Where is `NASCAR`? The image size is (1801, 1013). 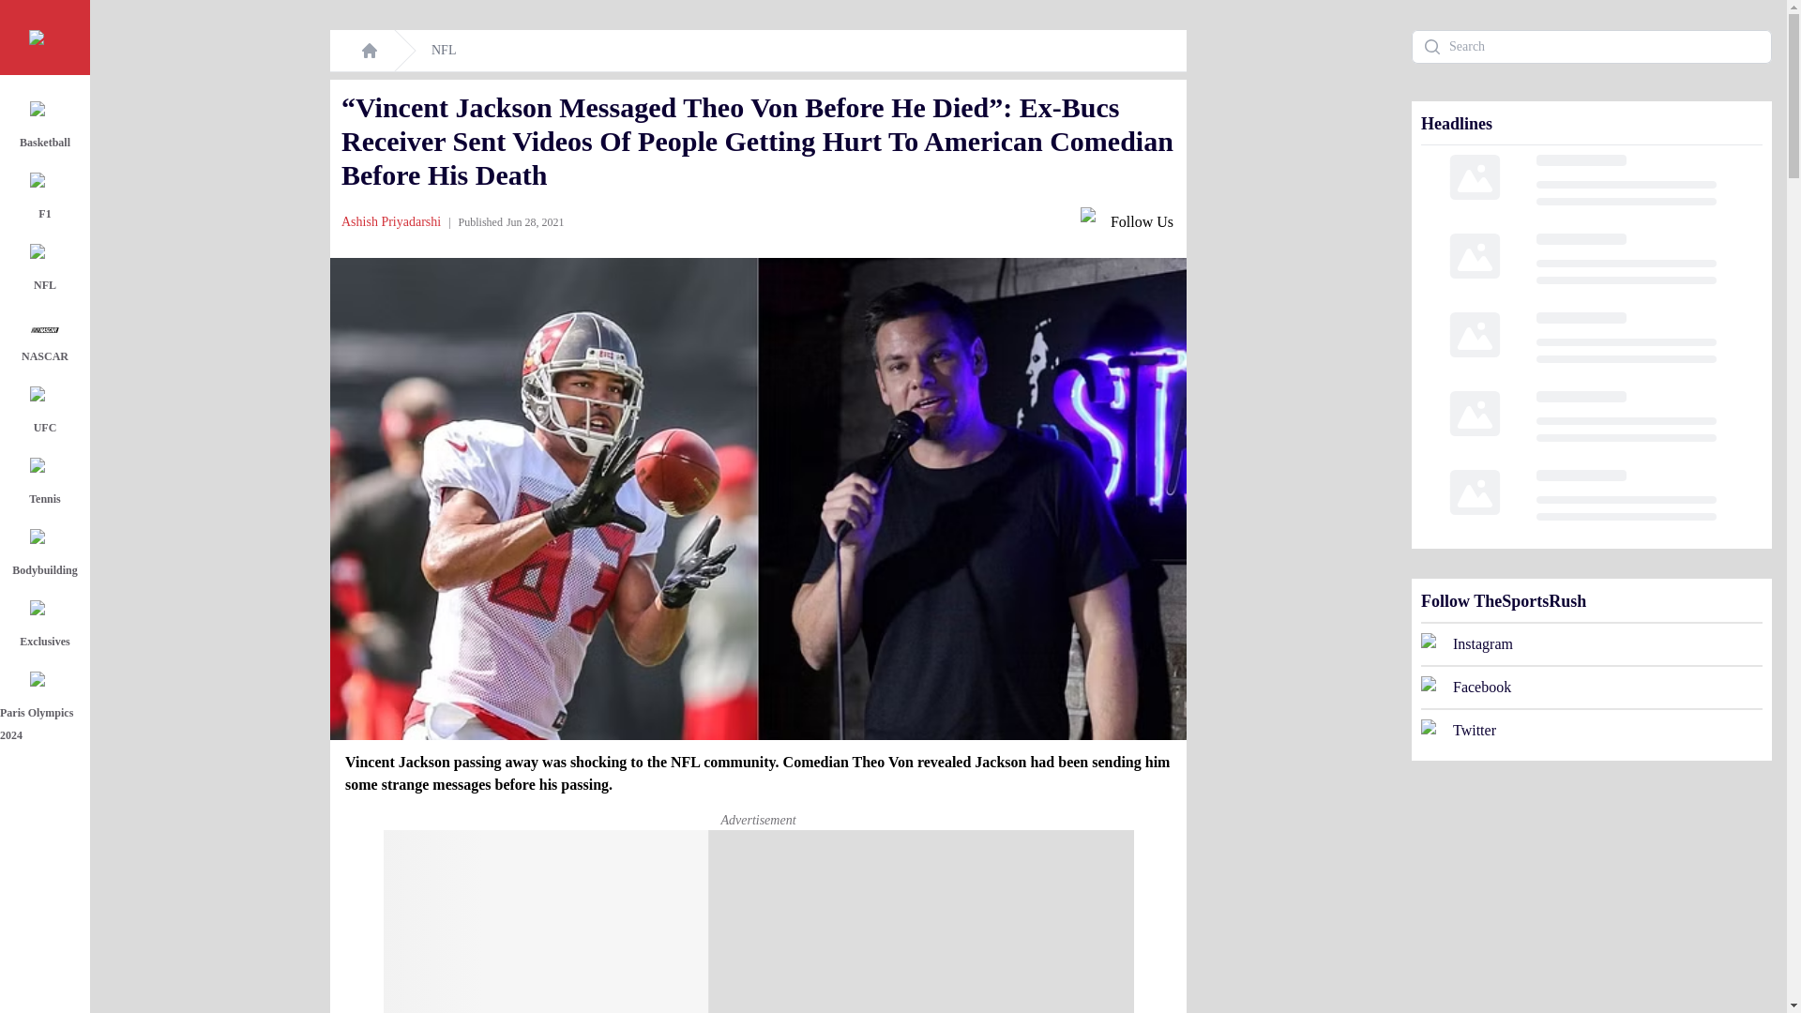
NASCAR is located at coordinates (49, 341).